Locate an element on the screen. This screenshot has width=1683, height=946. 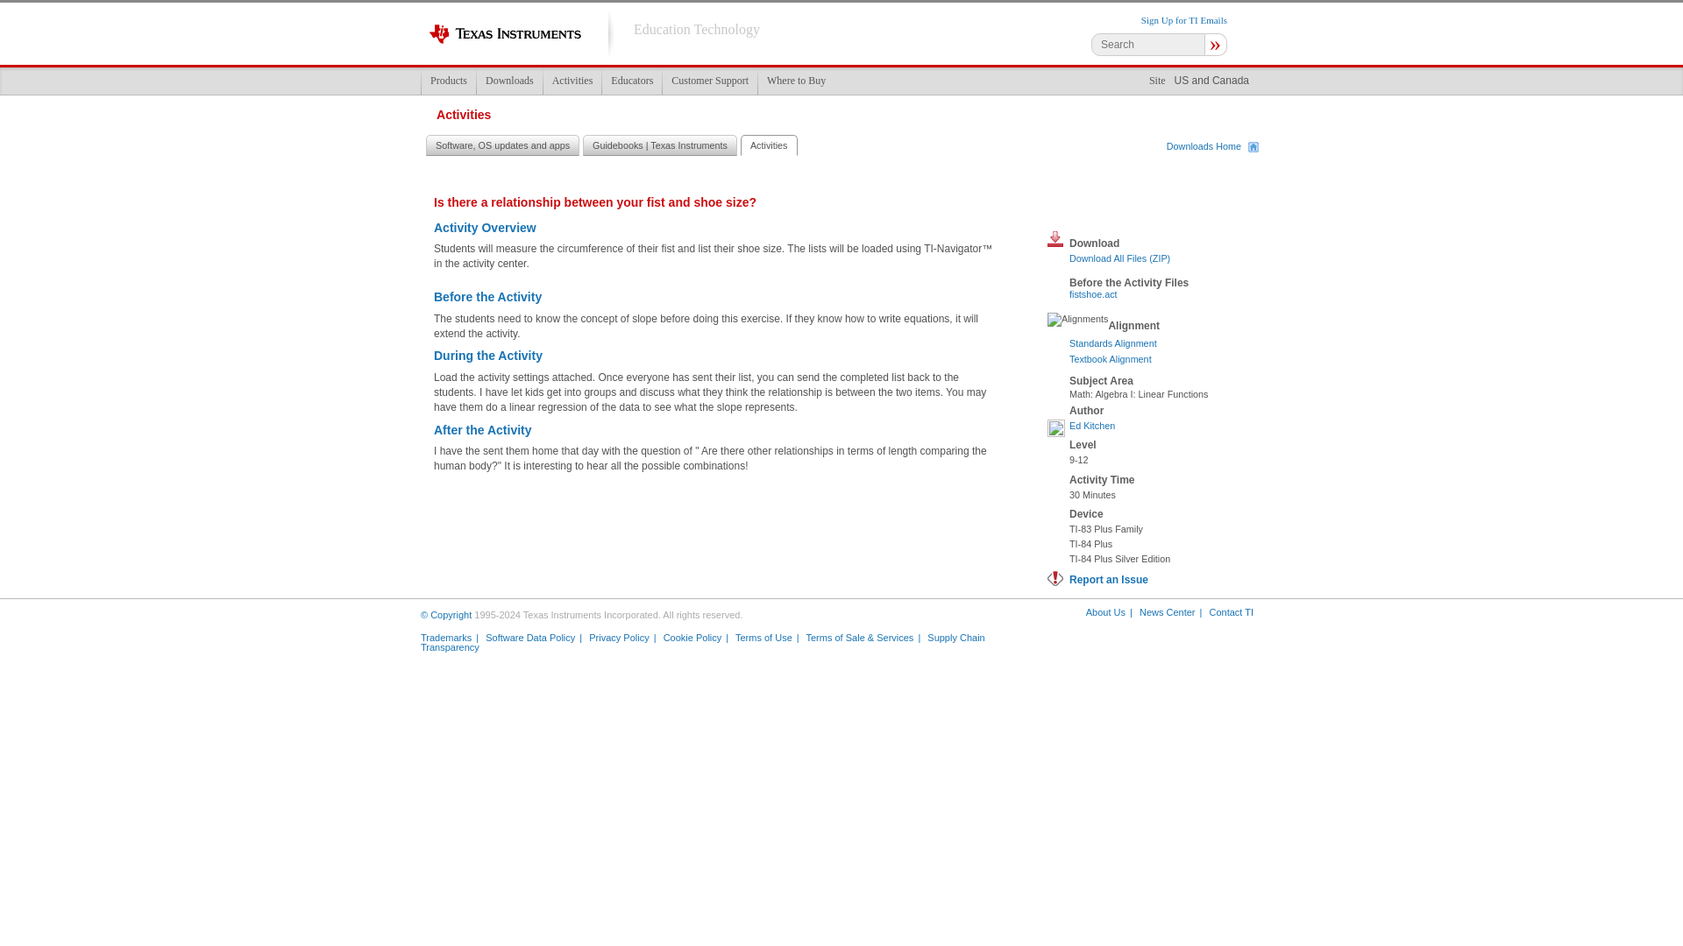
Instagram is located at coordinates (1154, 647).